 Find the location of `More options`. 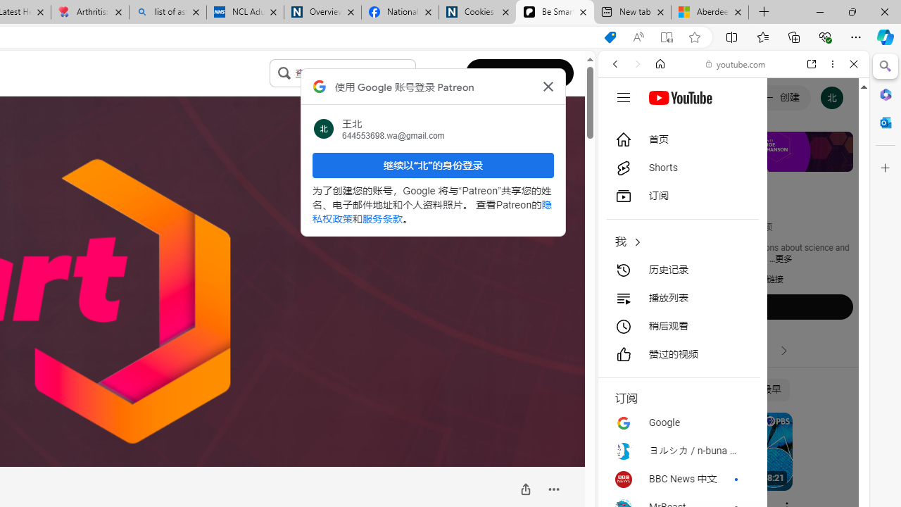

More options is located at coordinates (832, 64).